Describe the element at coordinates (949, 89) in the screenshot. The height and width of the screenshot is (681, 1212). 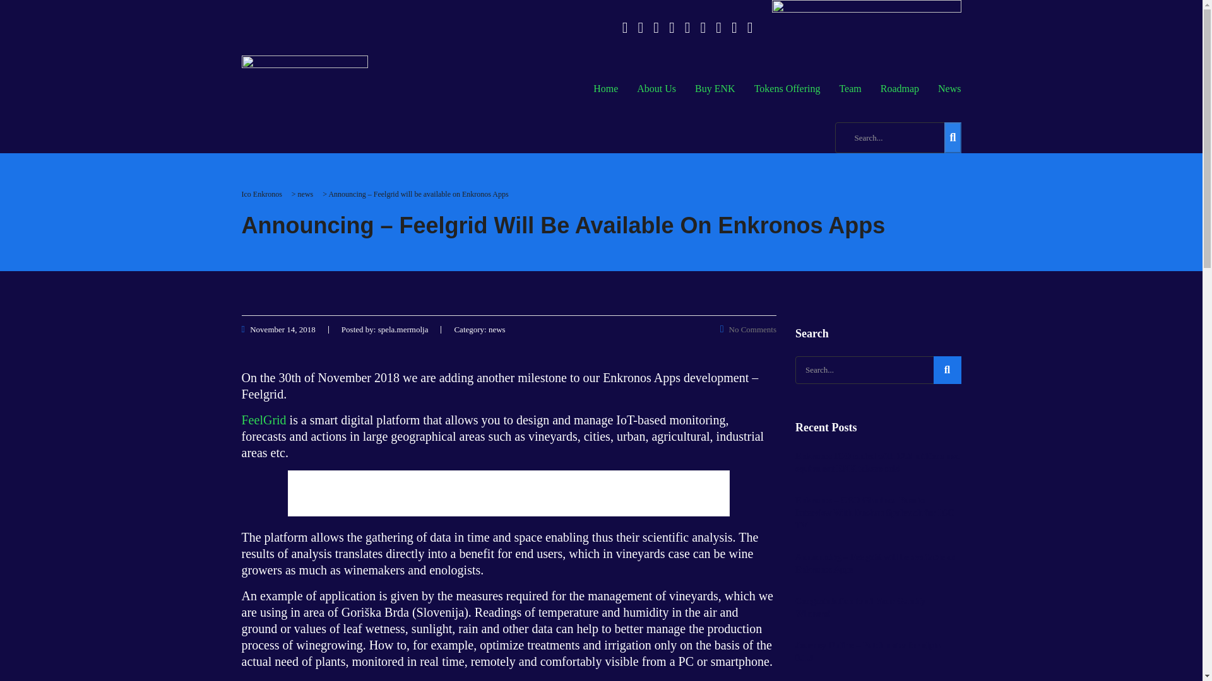
I see `News` at that location.